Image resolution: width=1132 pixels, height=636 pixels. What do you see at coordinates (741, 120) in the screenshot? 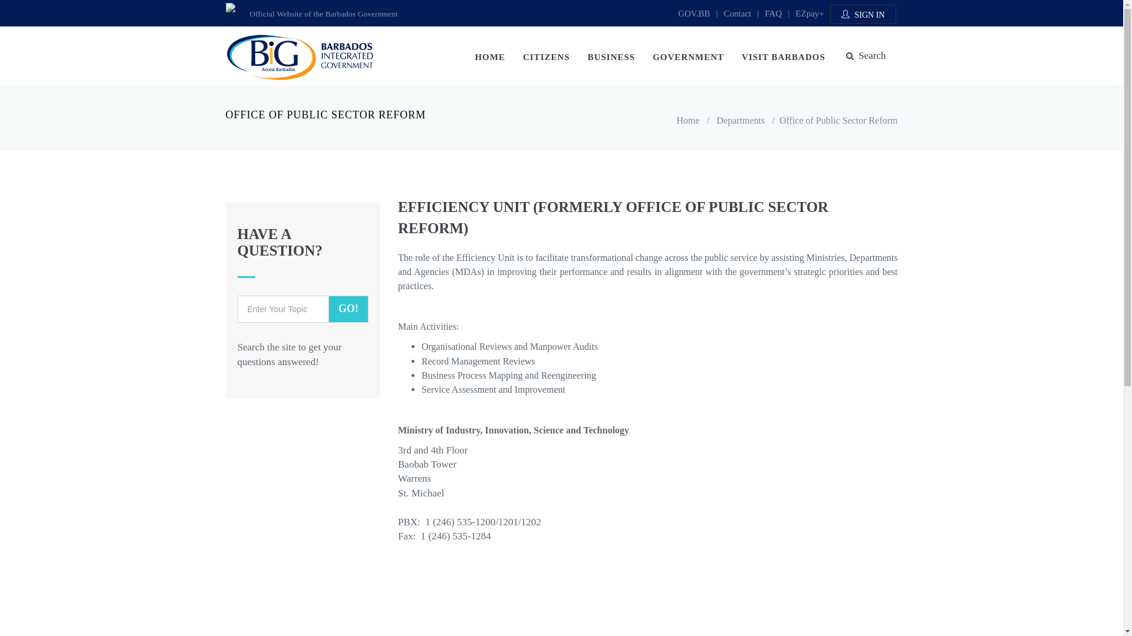
I see `Departments` at bounding box center [741, 120].